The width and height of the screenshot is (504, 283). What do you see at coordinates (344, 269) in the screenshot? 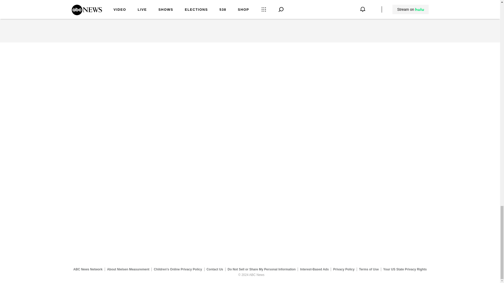
I see `Privacy Policy` at bounding box center [344, 269].